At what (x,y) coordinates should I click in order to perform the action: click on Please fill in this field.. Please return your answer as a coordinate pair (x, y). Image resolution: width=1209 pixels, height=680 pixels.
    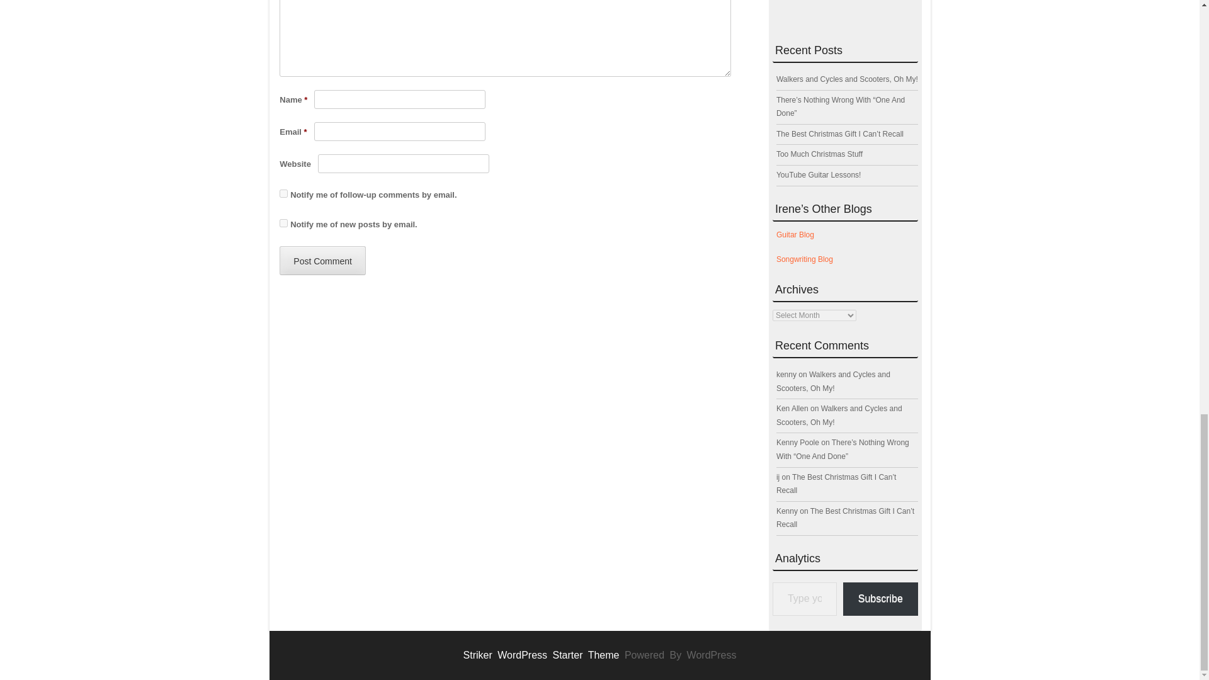
    Looking at the image, I should click on (804, 599).